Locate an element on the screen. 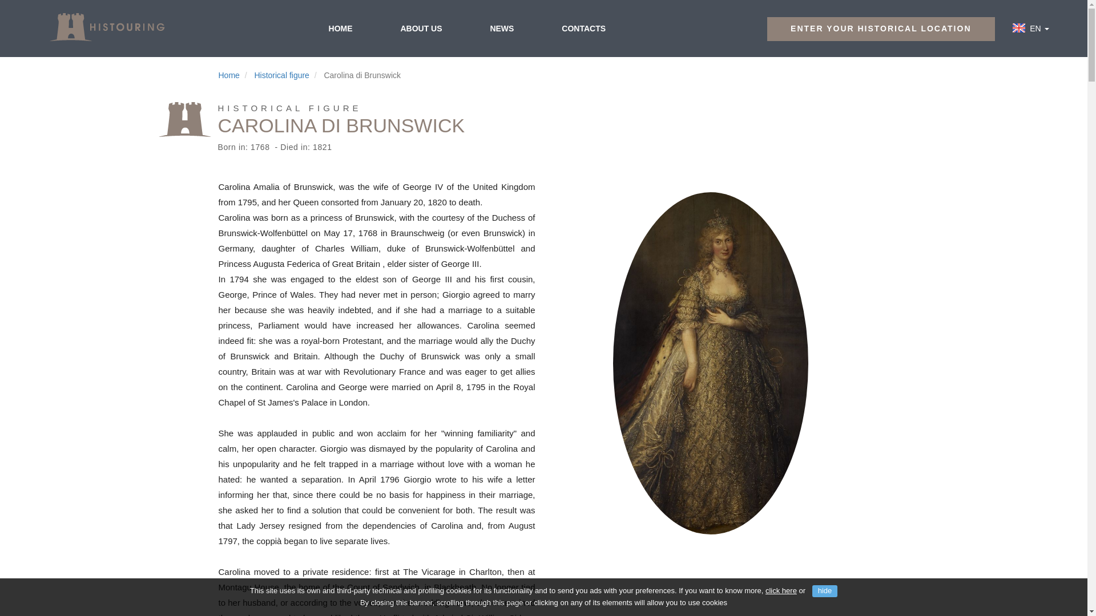 This screenshot has height=616, width=1096. Histouring is located at coordinates (106, 27).